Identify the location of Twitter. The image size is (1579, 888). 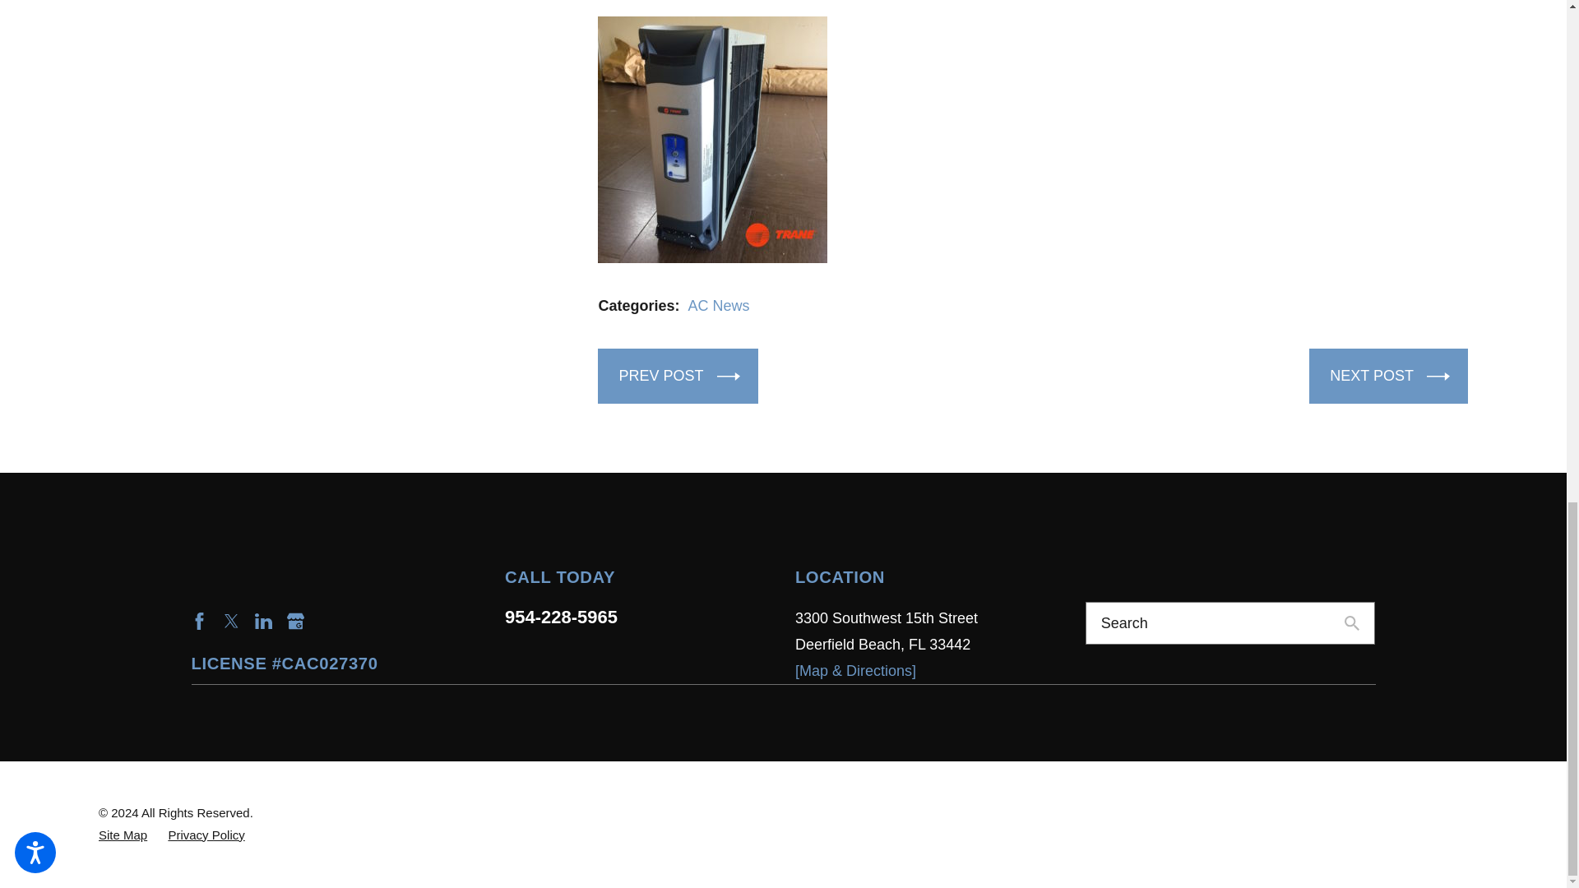
(230, 621).